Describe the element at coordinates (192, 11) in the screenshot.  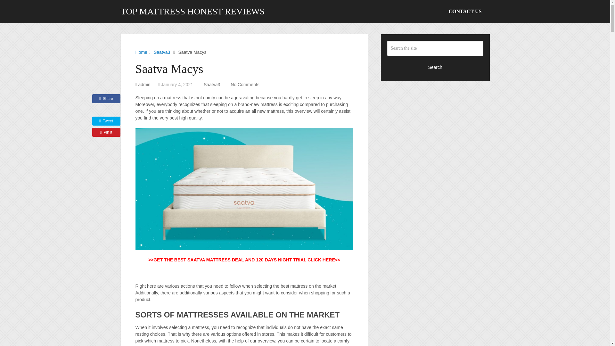
I see `TOP MATTRESS HONEST REVIEWS` at that location.